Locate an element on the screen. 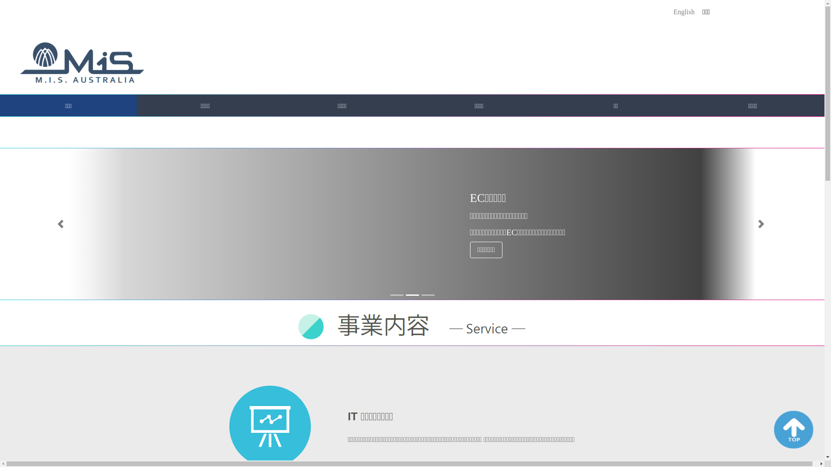  English is located at coordinates (684, 12).